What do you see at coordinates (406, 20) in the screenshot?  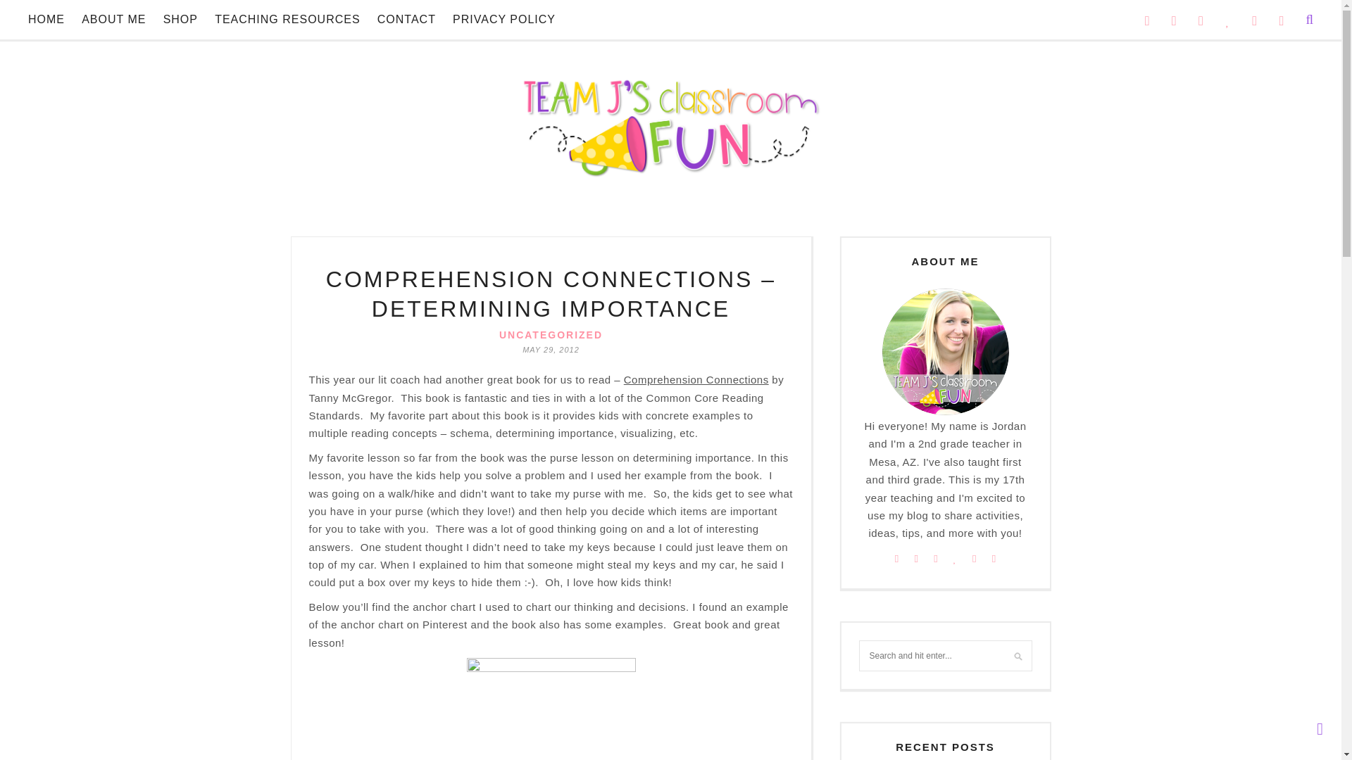 I see `CONTACT` at bounding box center [406, 20].